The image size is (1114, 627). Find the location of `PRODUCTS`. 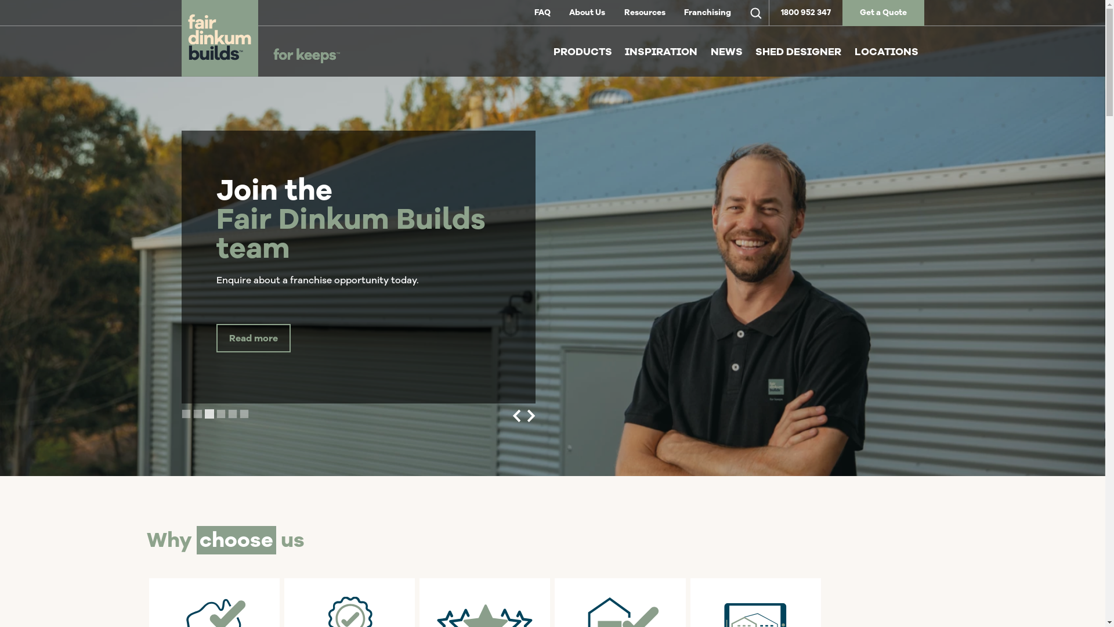

PRODUCTS is located at coordinates (583, 52).